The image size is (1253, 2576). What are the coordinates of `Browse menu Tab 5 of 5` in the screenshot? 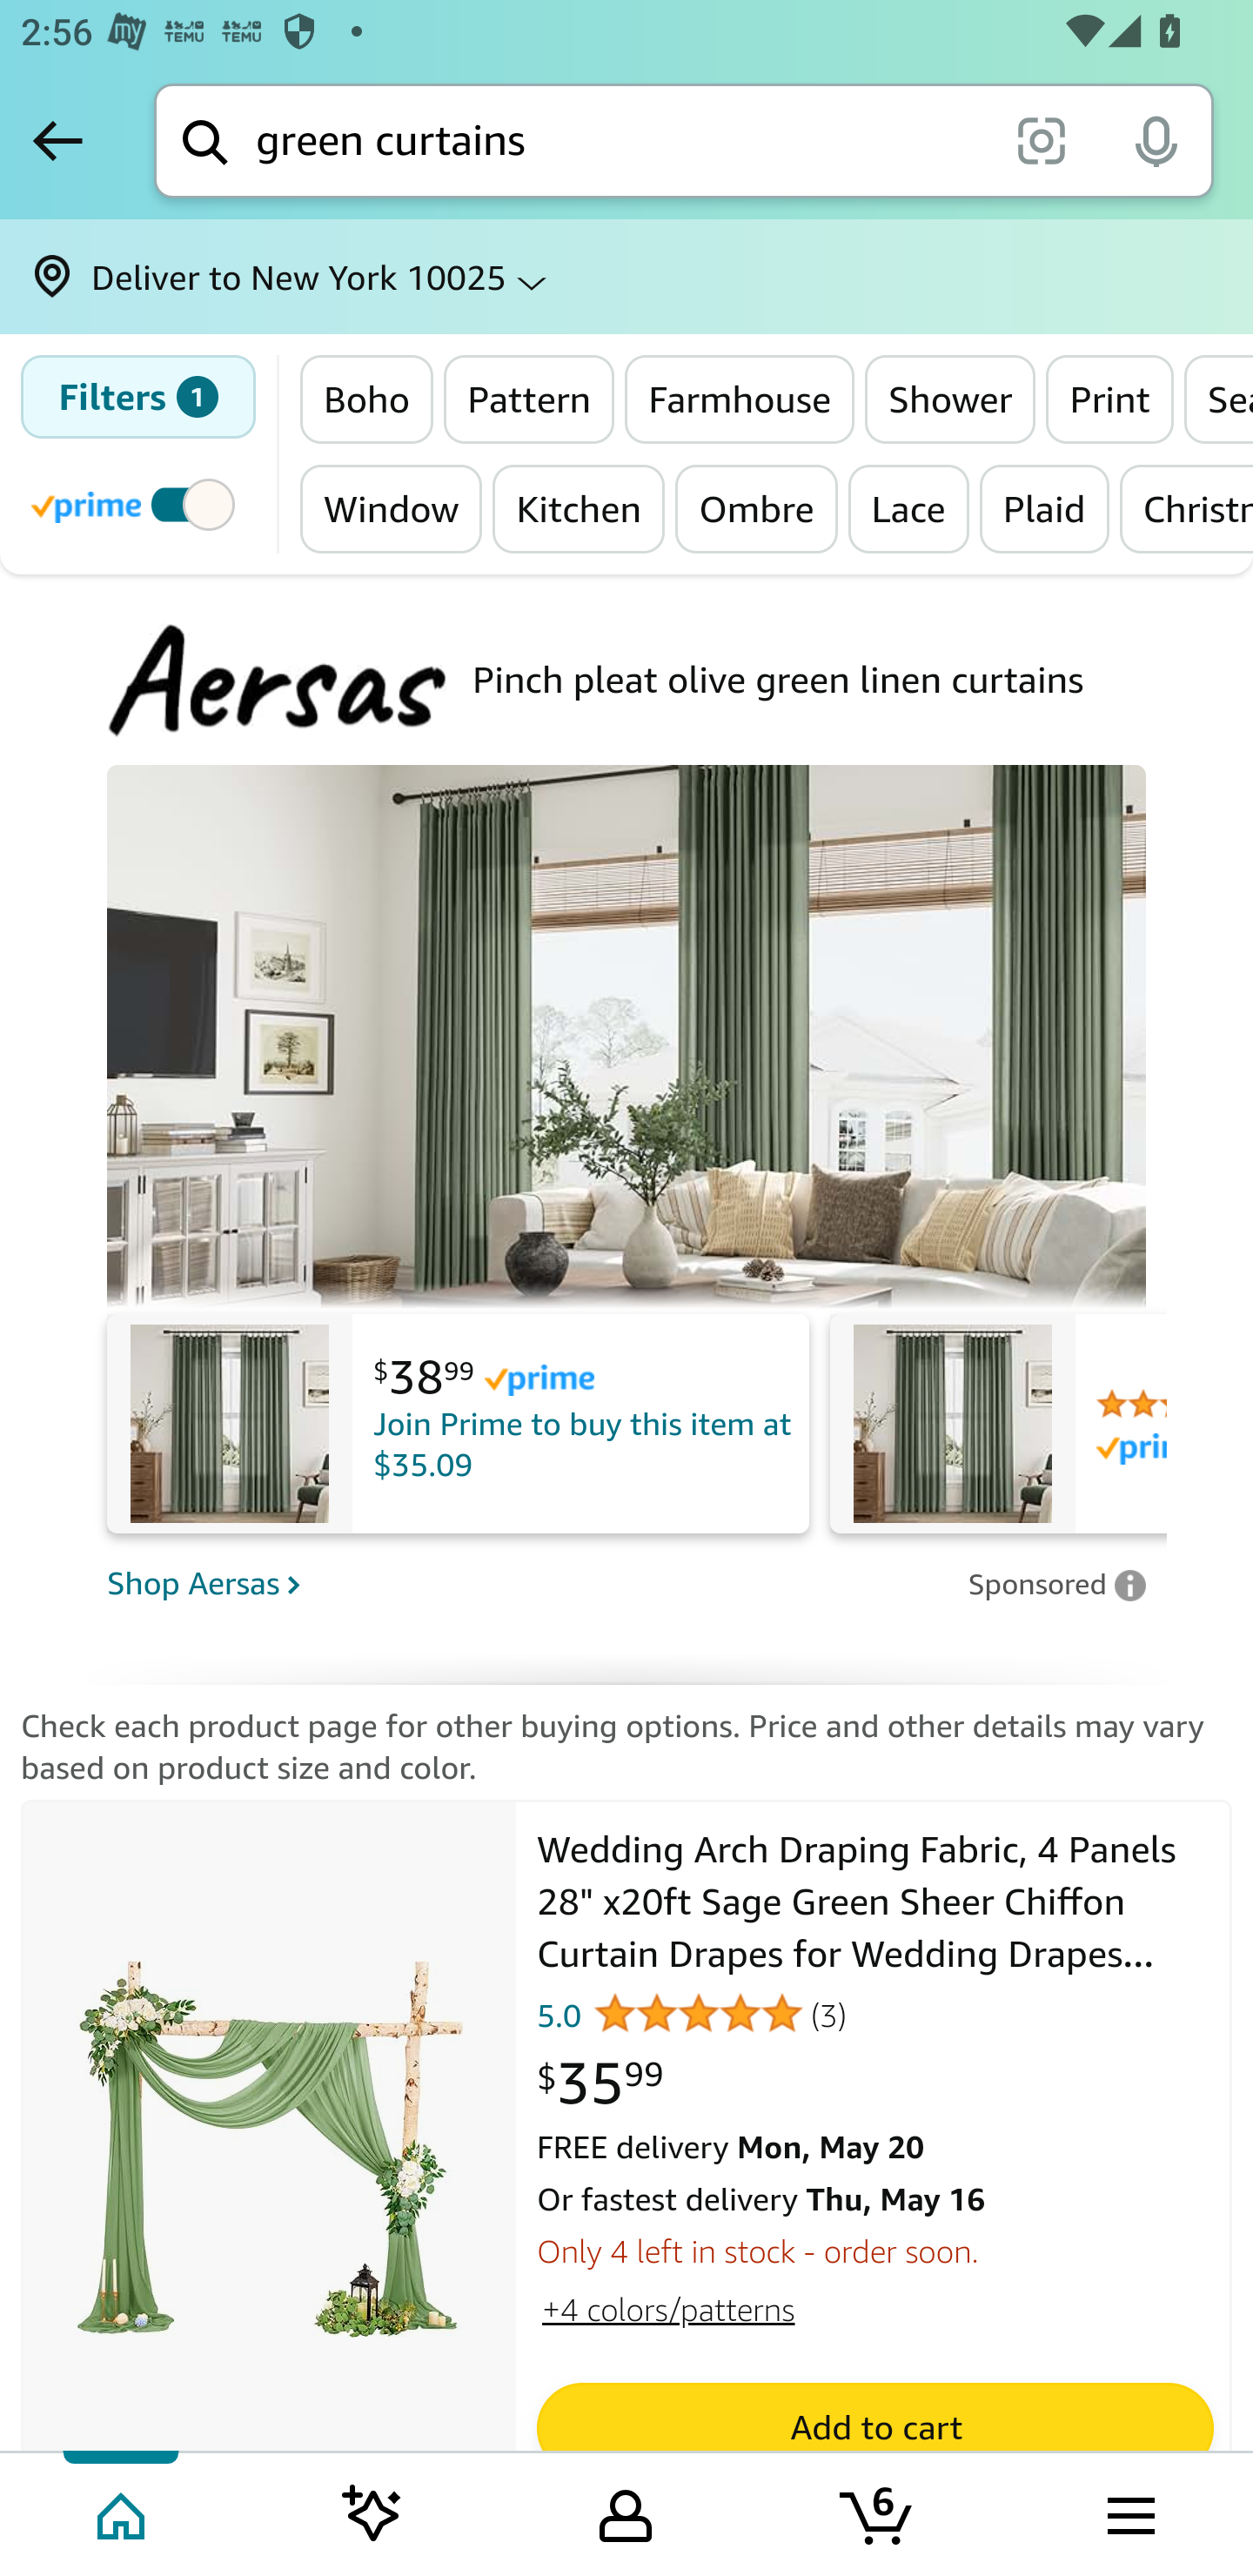 It's located at (1129, 2512).